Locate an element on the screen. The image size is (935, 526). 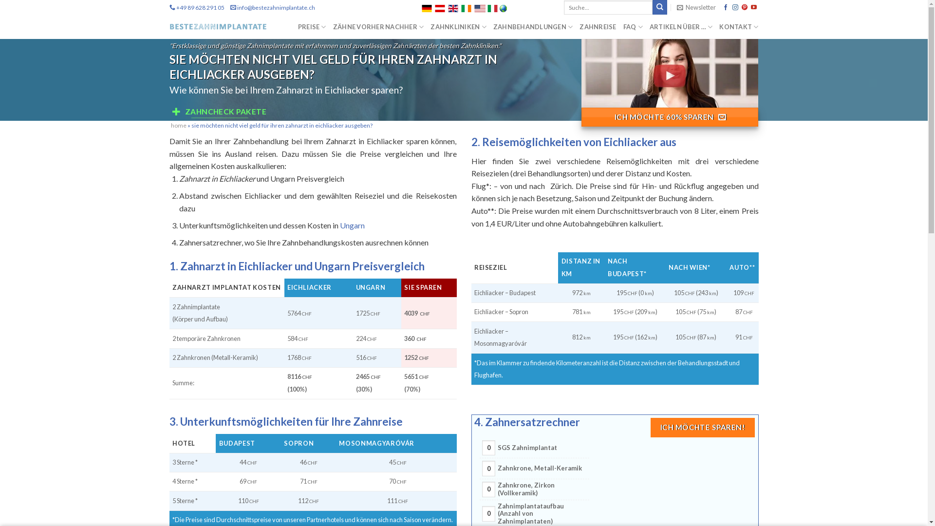
Our Dental Implants website in Ireland is located at coordinates (467, 9).